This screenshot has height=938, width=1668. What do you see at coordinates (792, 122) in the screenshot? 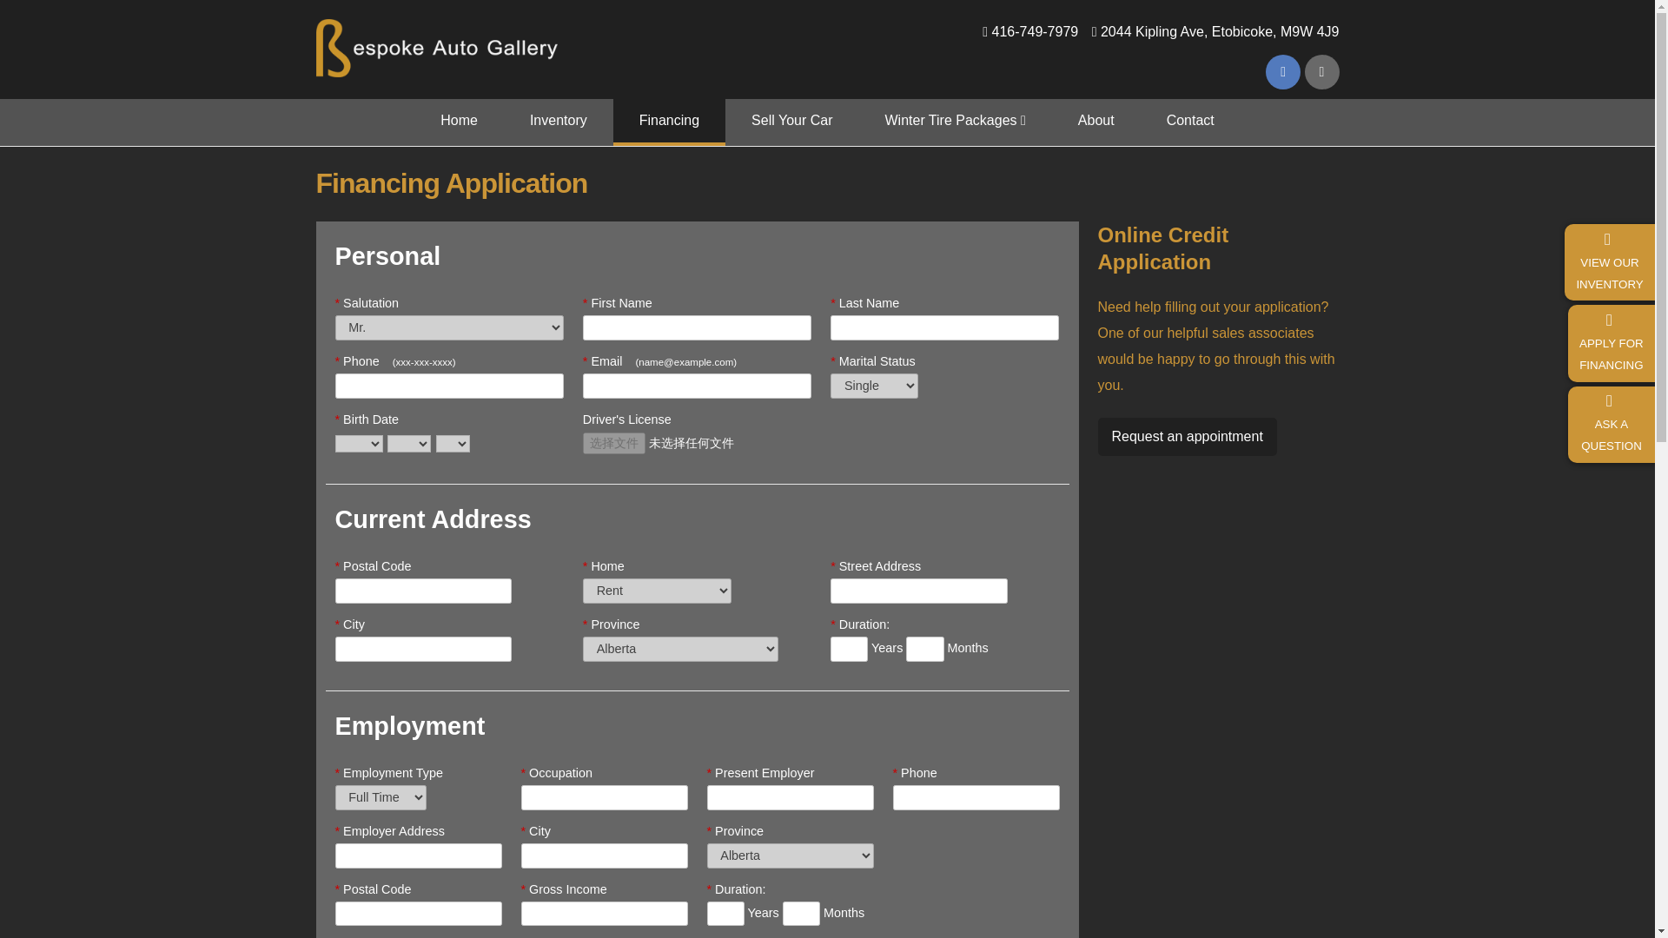
I see `Request an appointment` at bounding box center [792, 122].